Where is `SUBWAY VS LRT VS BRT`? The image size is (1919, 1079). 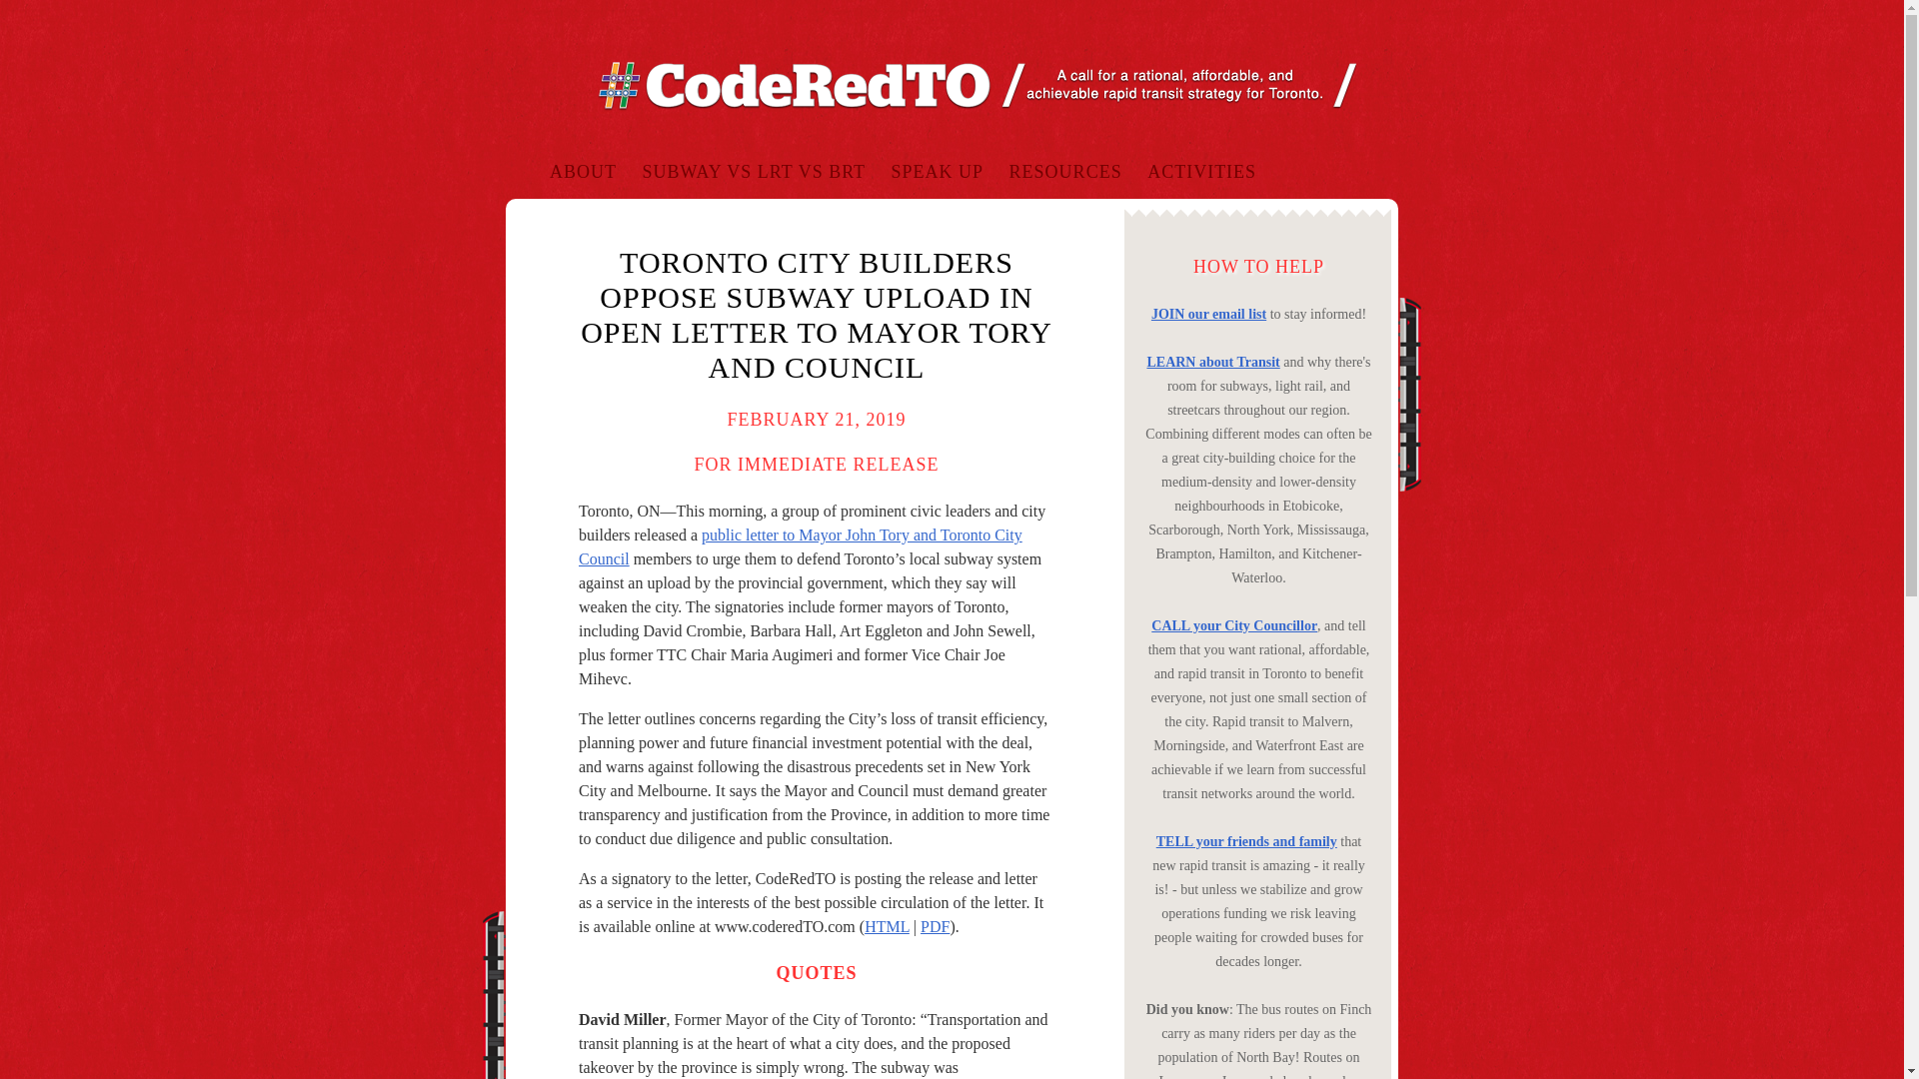
SUBWAY VS LRT VS BRT is located at coordinates (753, 172).